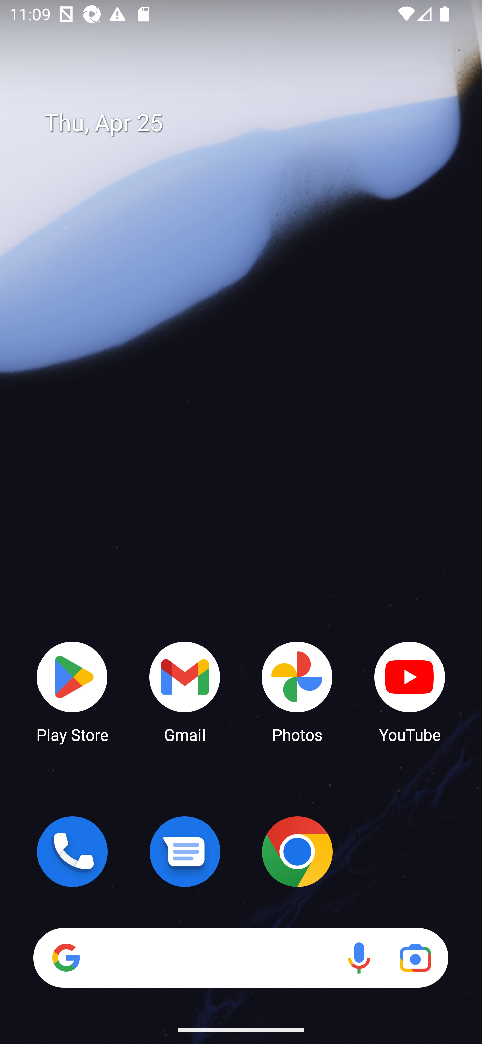 The height and width of the screenshot is (1044, 482). I want to click on Google Lens, so click(415, 958).